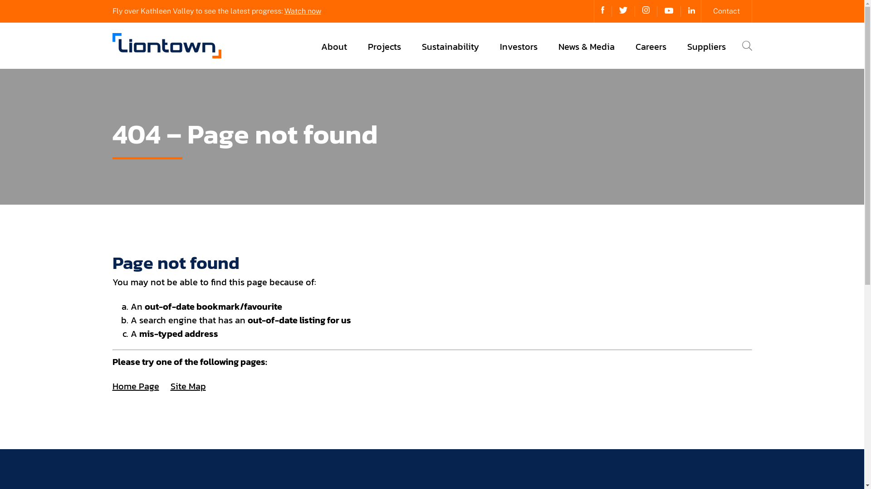  Describe the element at coordinates (384, 46) in the screenshot. I see `Projects` at that location.